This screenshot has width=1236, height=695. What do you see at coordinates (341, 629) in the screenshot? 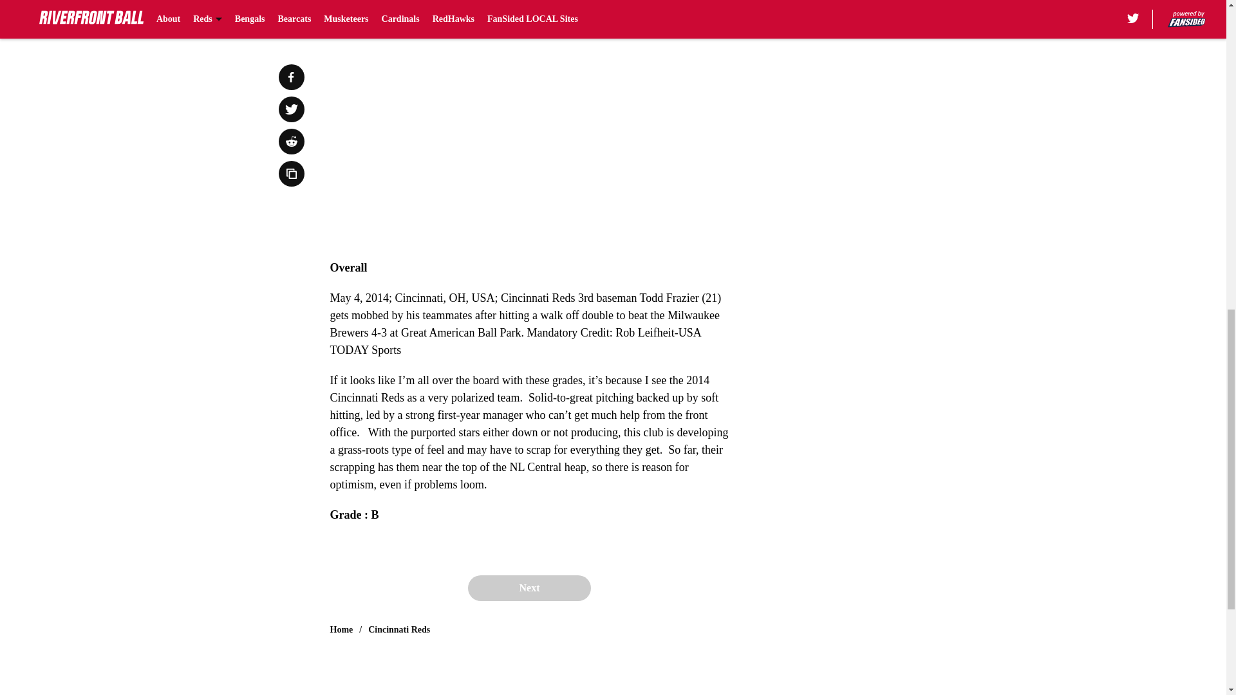
I see `Home` at bounding box center [341, 629].